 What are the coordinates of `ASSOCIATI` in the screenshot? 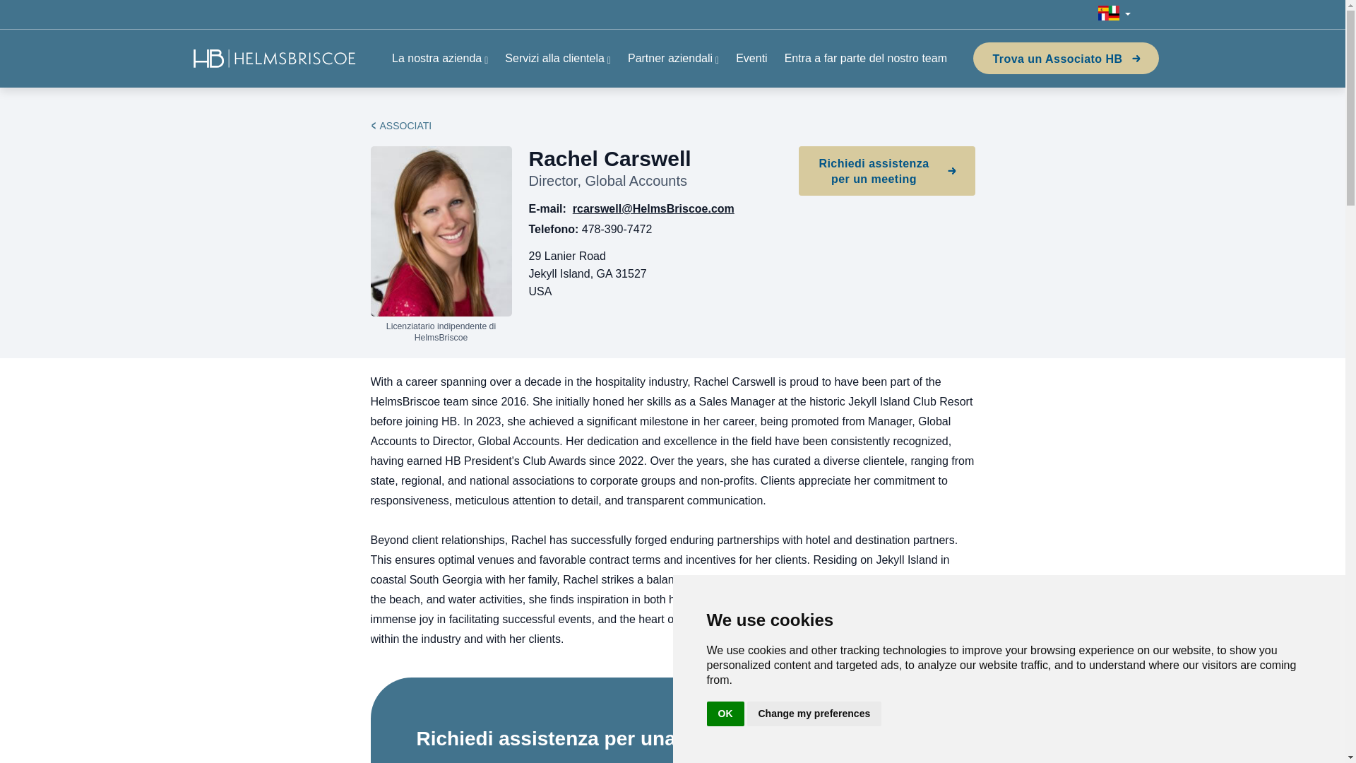 It's located at (405, 125).